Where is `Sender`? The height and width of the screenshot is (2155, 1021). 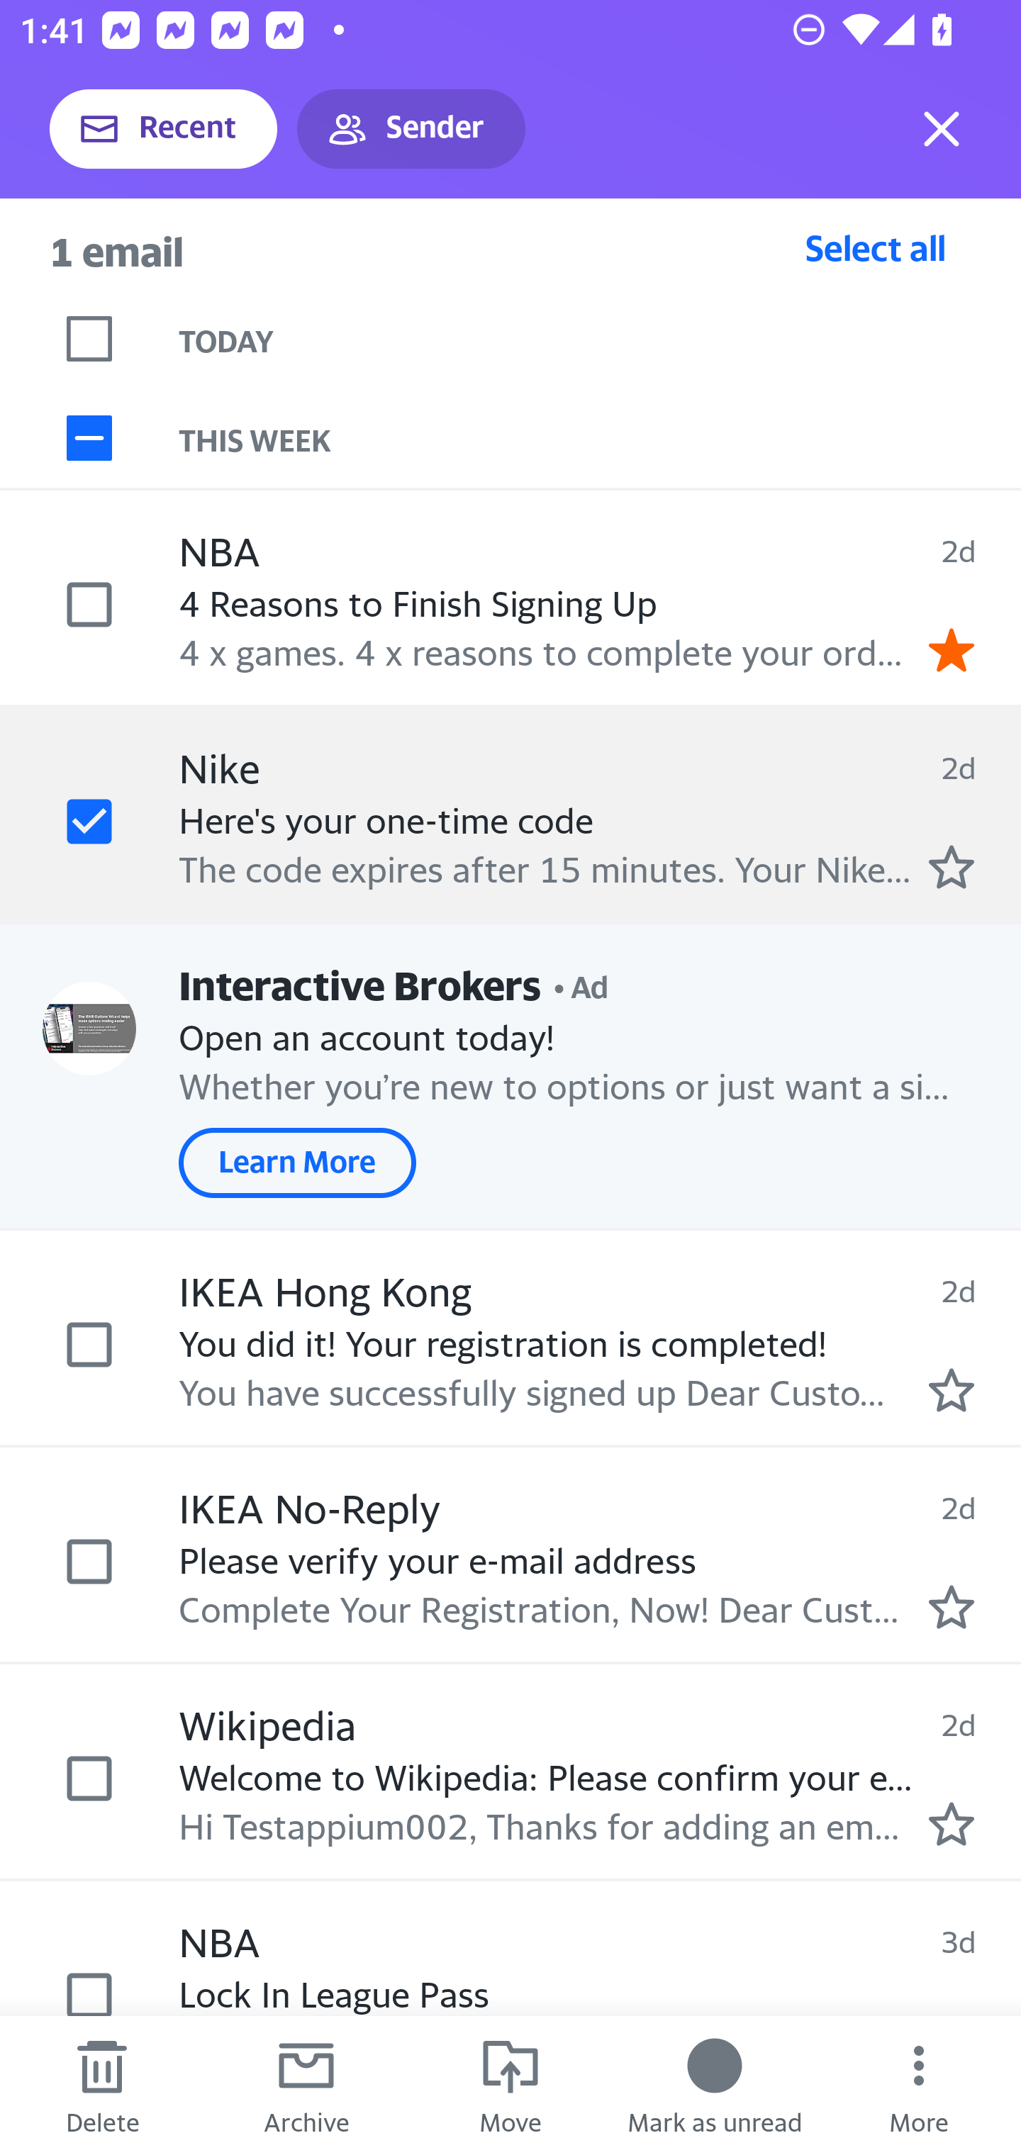 Sender is located at coordinates (411, 129).